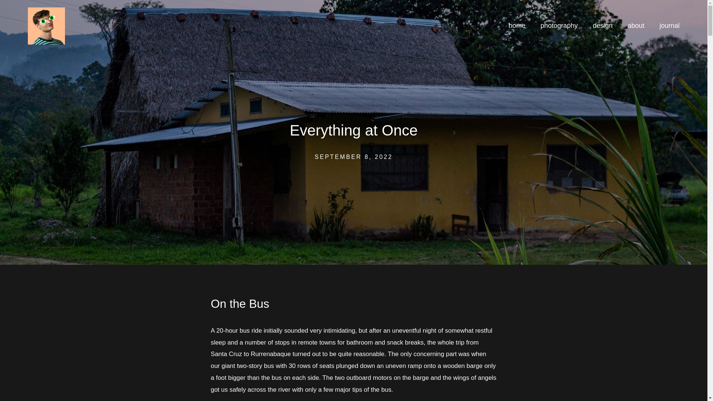 The height and width of the screenshot is (401, 713). Describe the element at coordinates (559, 26) in the screenshot. I see `photography` at that location.